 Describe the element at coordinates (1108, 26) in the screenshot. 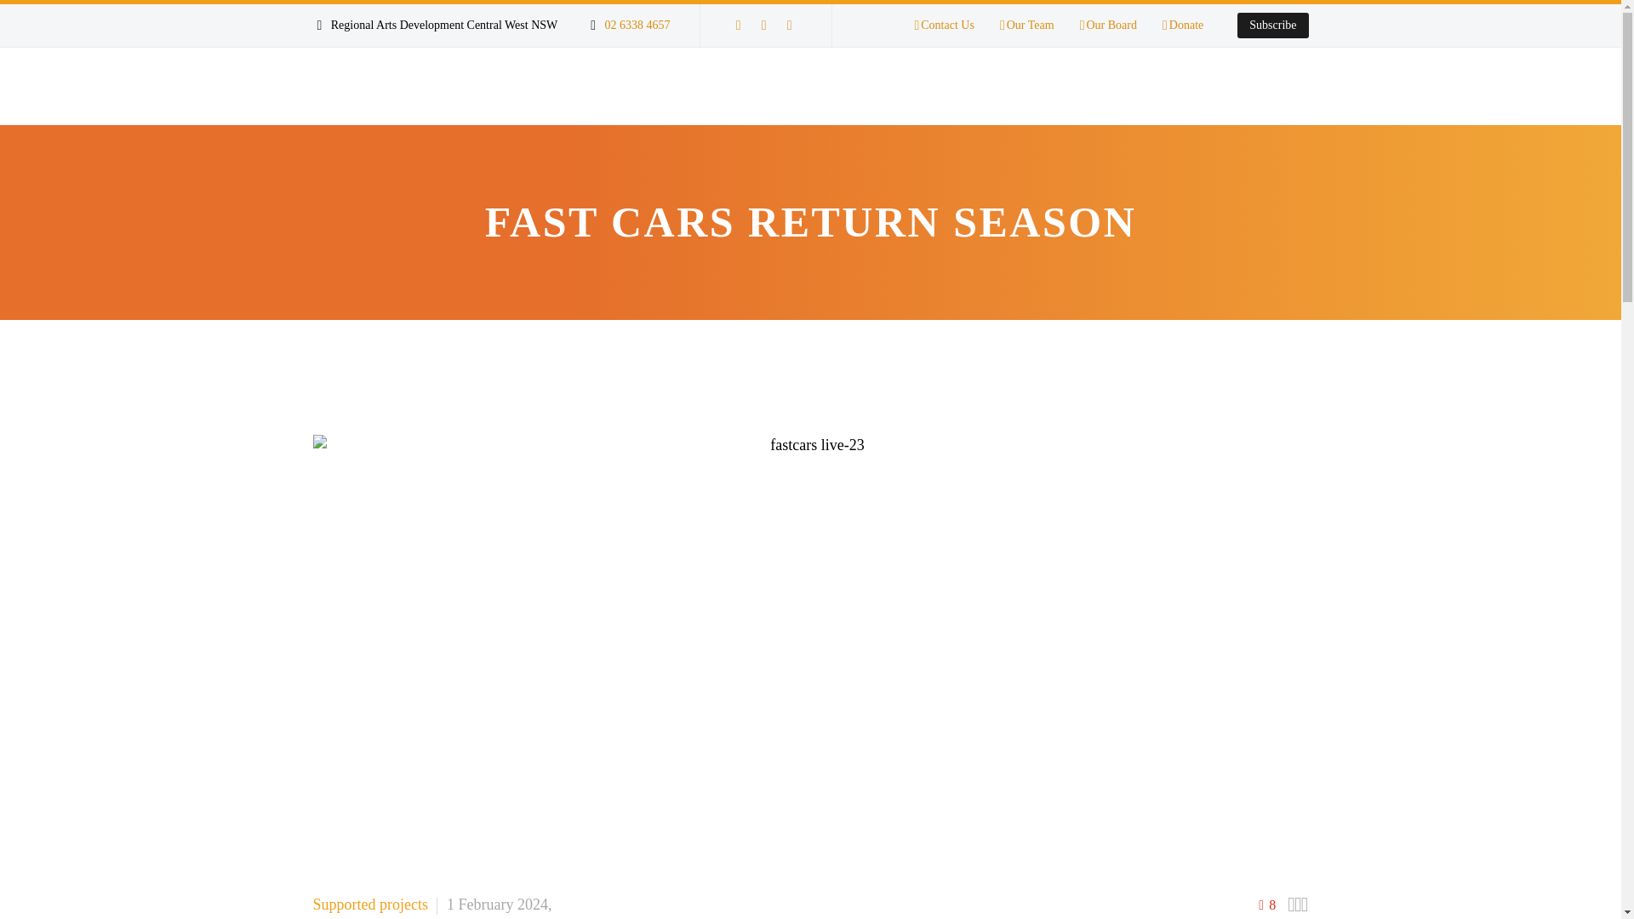

I see `Our Board` at that location.